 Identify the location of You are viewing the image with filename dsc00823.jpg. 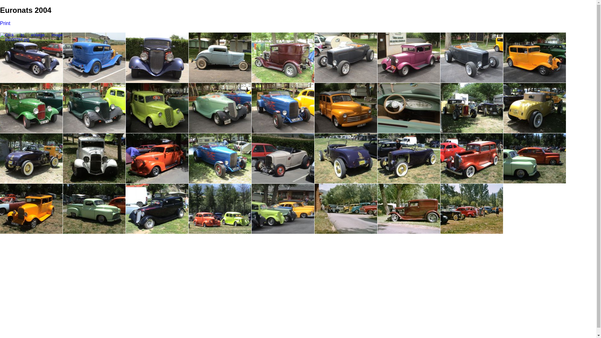
(157, 158).